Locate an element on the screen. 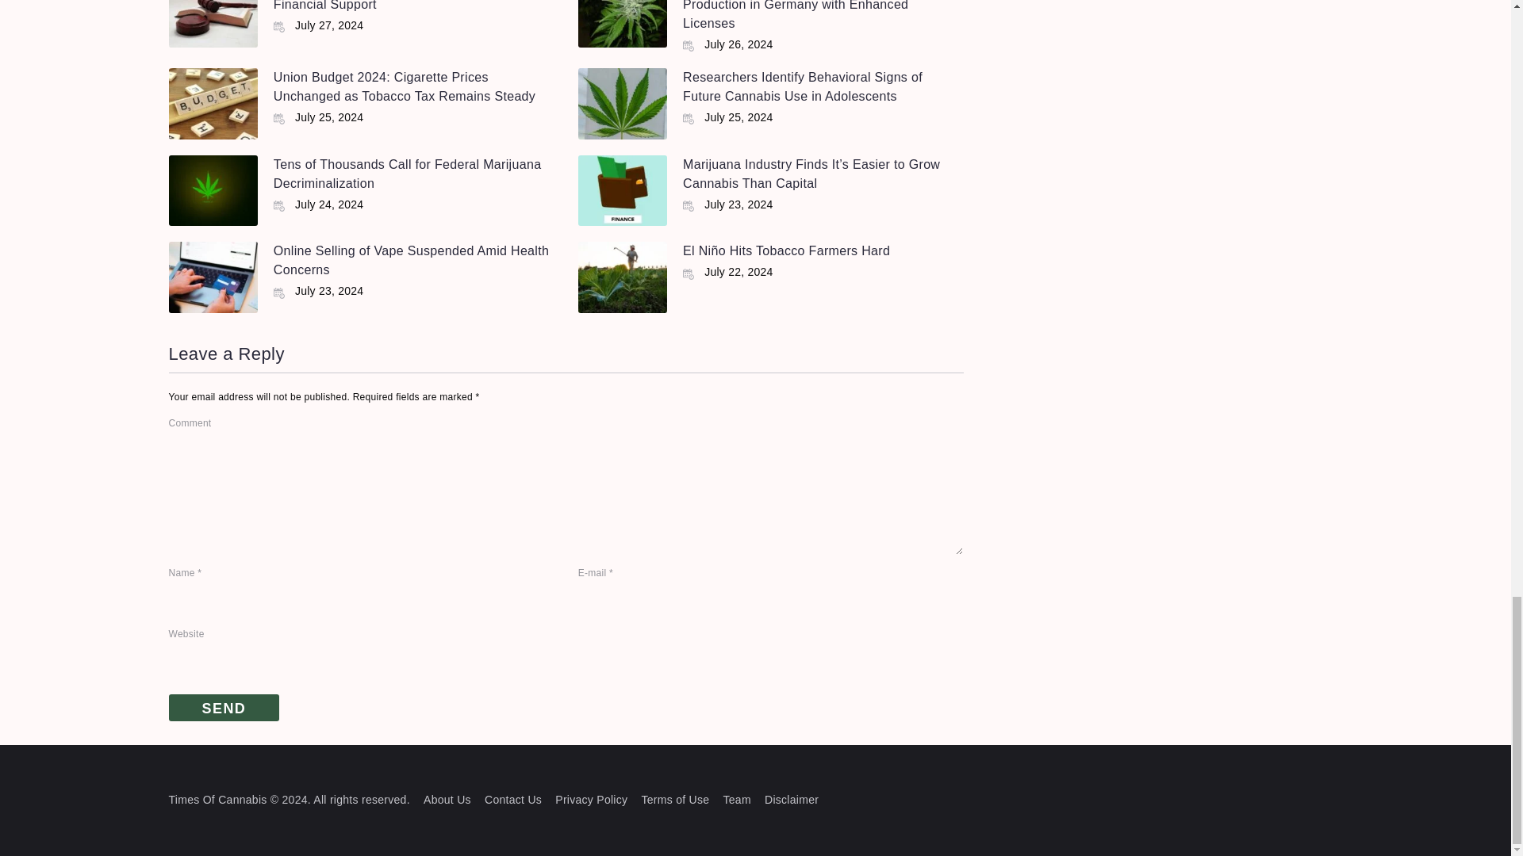  Online Selling of Vape Suspended Amid Health Concerns is located at coordinates (411, 260).